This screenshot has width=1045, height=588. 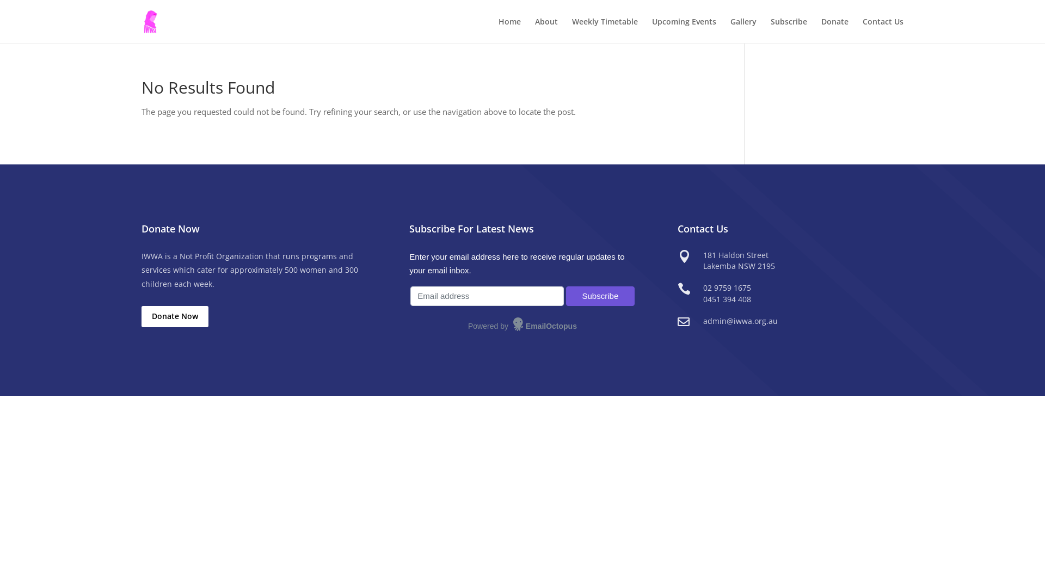 I want to click on Upcoming Events, so click(x=684, y=30).